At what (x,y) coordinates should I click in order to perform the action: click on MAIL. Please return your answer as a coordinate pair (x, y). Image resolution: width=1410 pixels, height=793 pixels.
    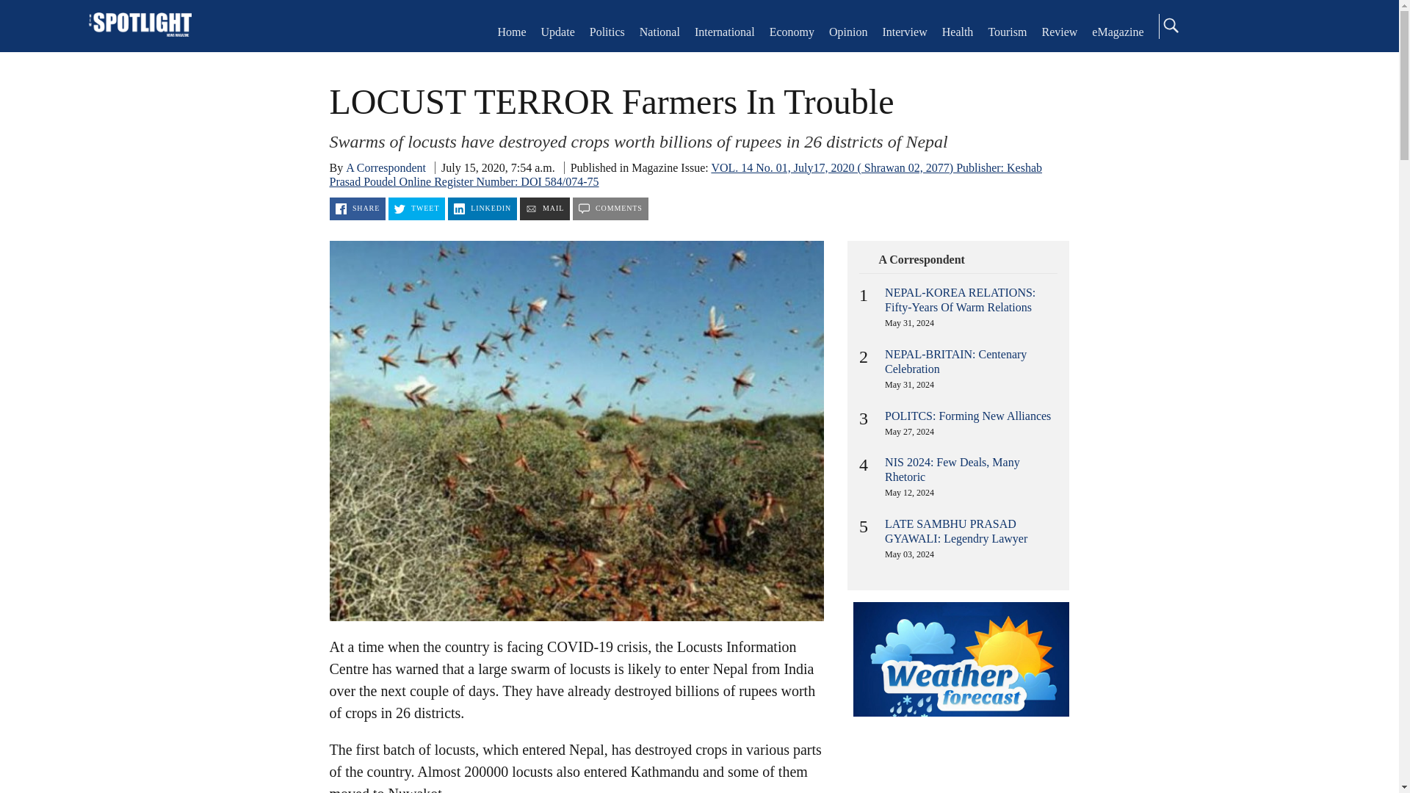
    Looking at the image, I should click on (545, 209).